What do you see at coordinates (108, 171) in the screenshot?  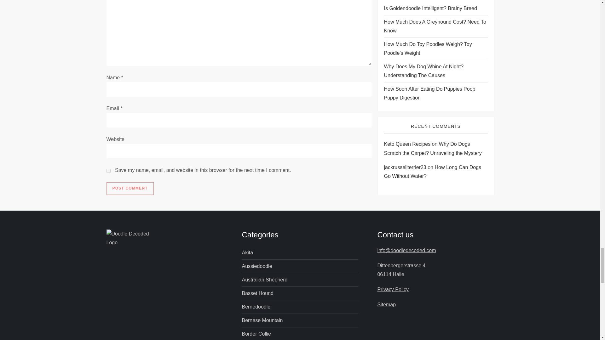 I see `yes` at bounding box center [108, 171].